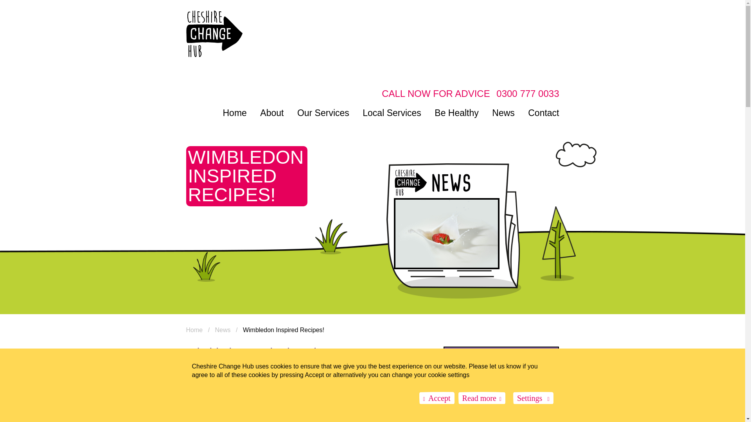 The image size is (751, 422). I want to click on Local Services, so click(392, 113).